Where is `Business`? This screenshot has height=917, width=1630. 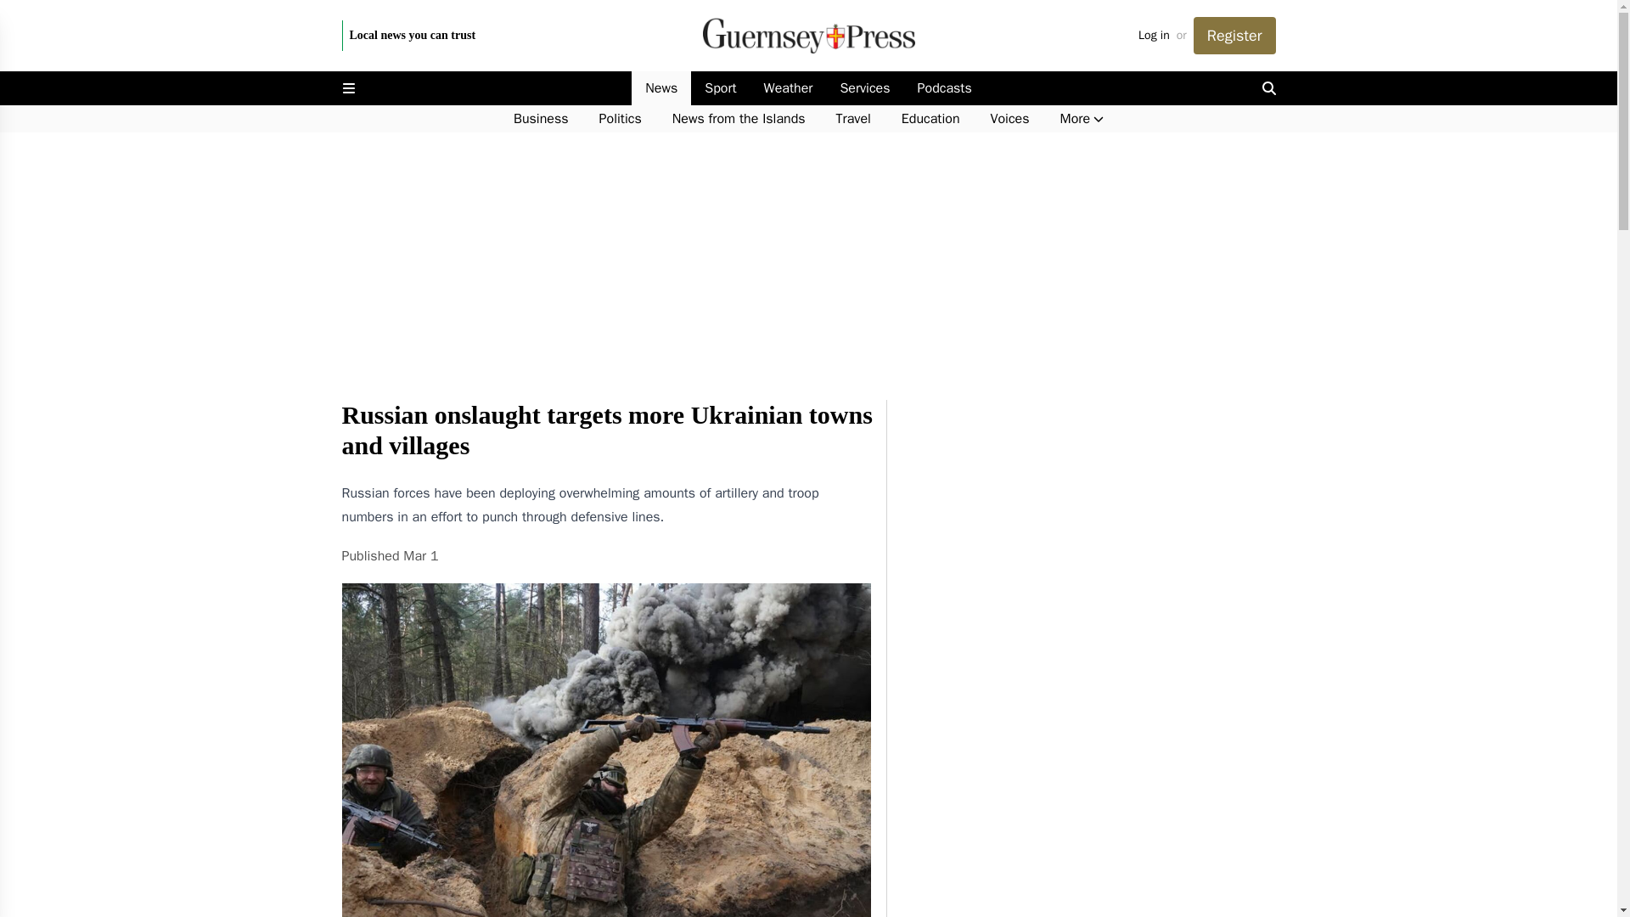 Business is located at coordinates (541, 119).